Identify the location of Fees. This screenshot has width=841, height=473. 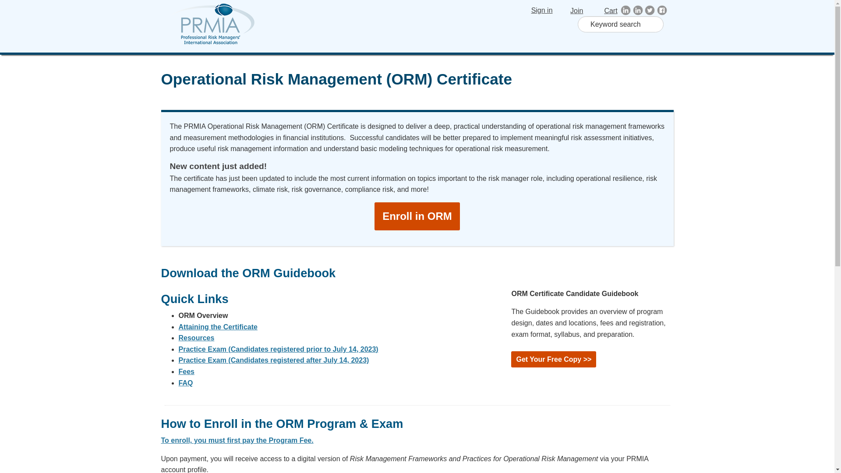
(186, 371).